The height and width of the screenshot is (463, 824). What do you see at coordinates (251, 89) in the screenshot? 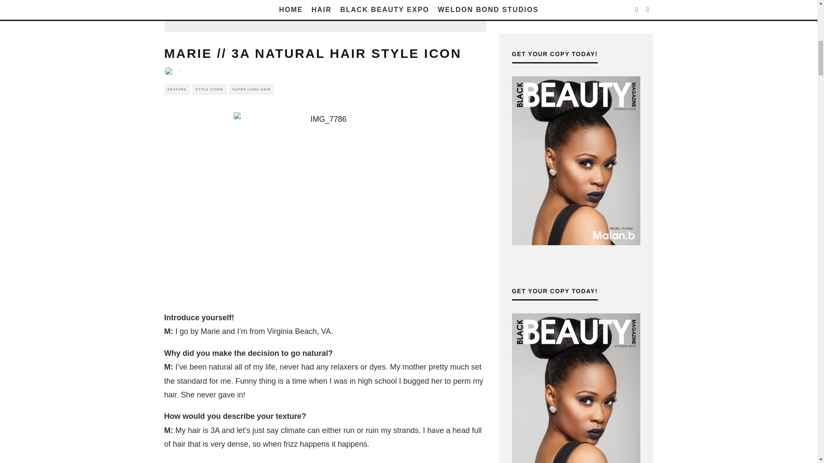
I see `SUPER LONG HAIR` at bounding box center [251, 89].